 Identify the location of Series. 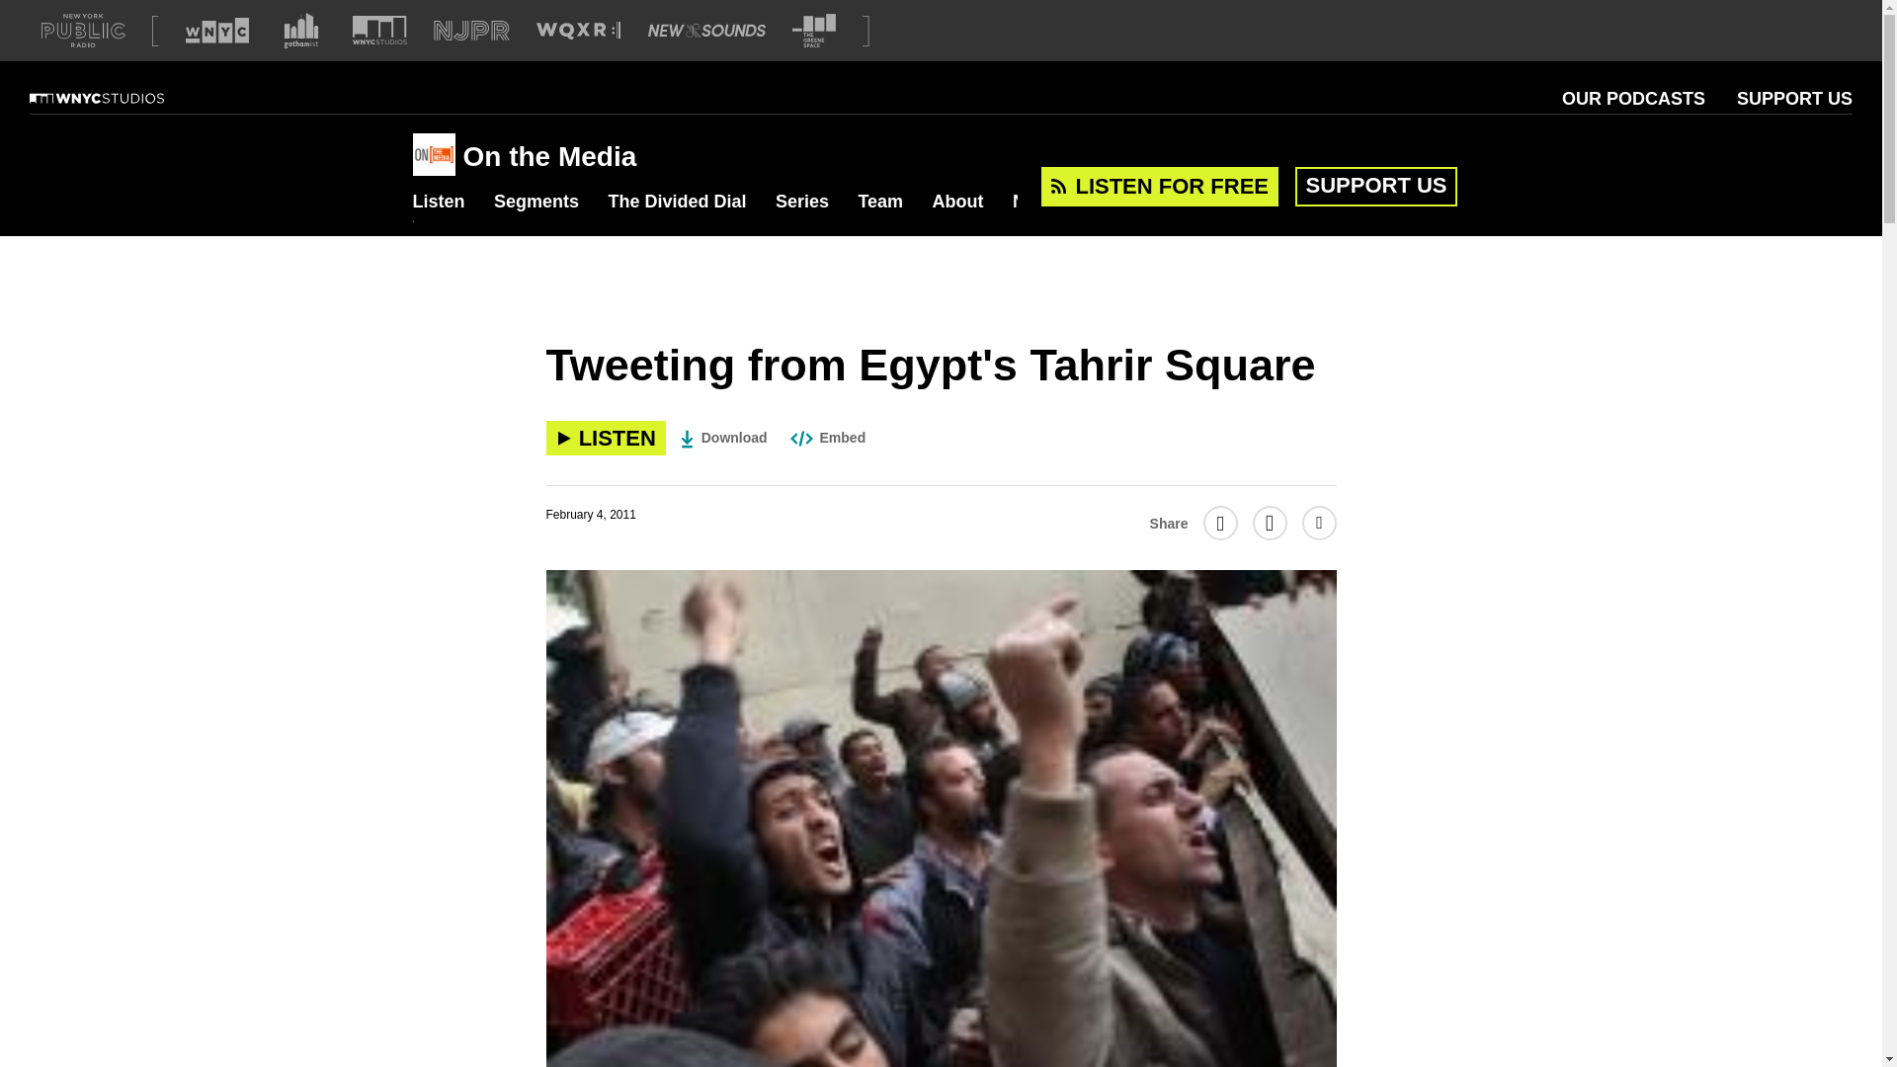
(802, 203).